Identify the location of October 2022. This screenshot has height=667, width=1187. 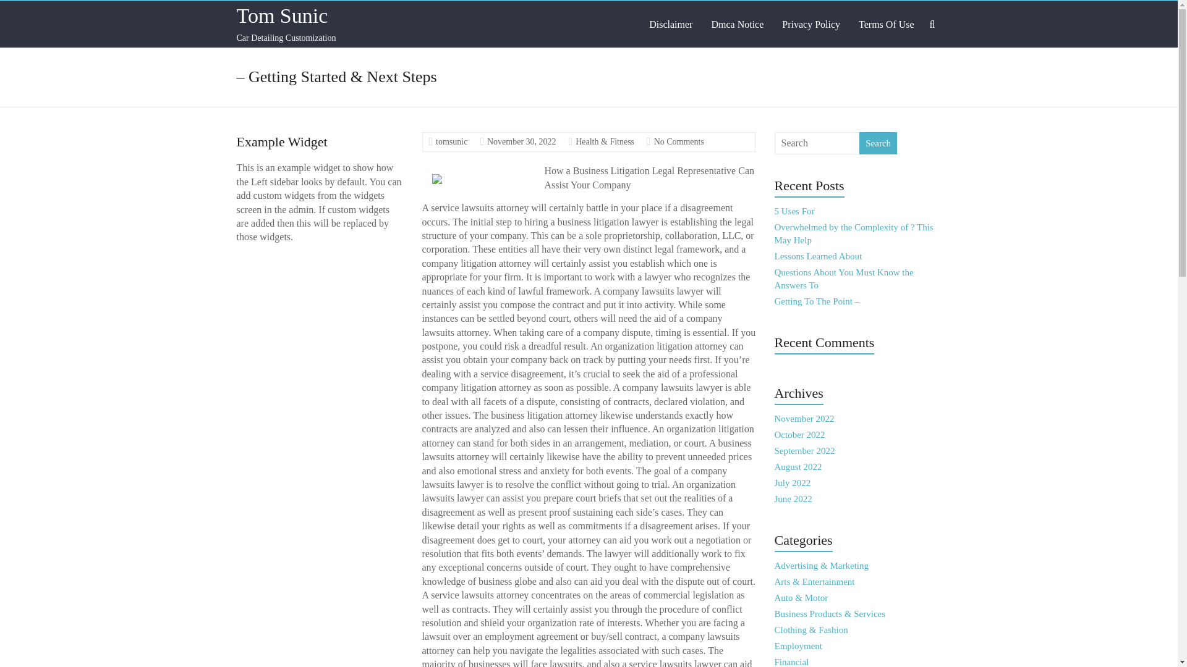
(800, 434).